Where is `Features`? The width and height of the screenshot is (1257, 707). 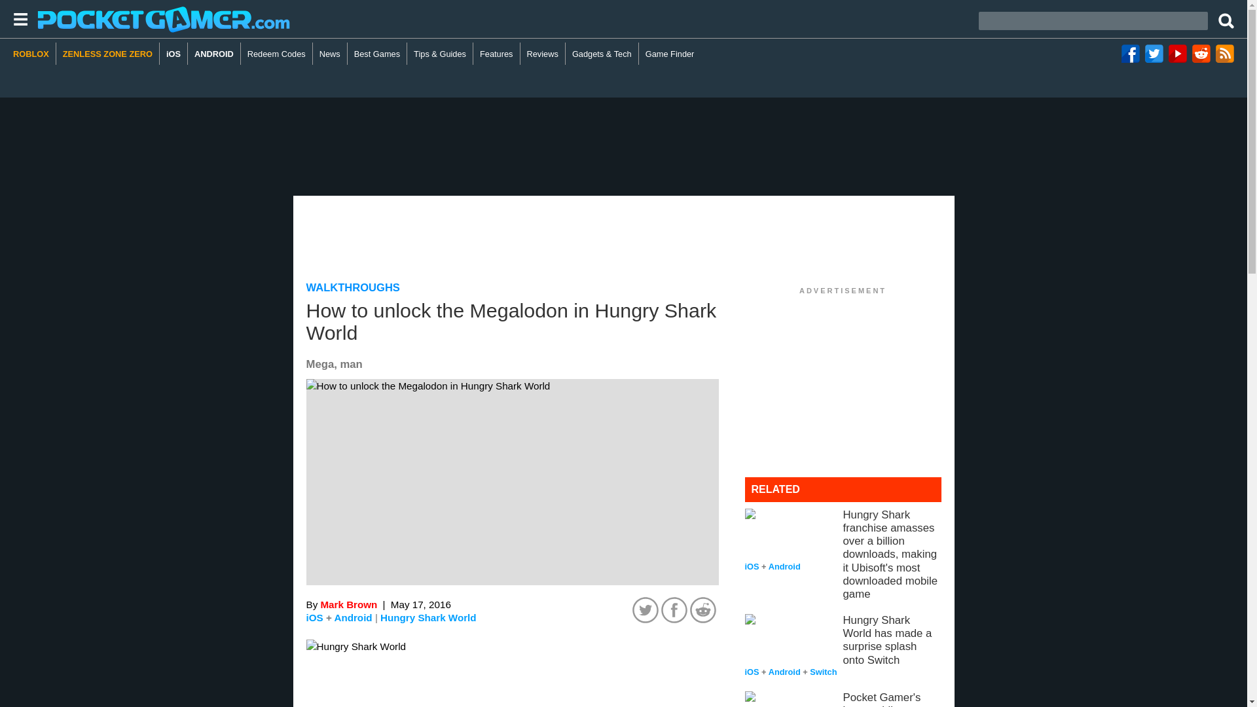
Features is located at coordinates (496, 54).